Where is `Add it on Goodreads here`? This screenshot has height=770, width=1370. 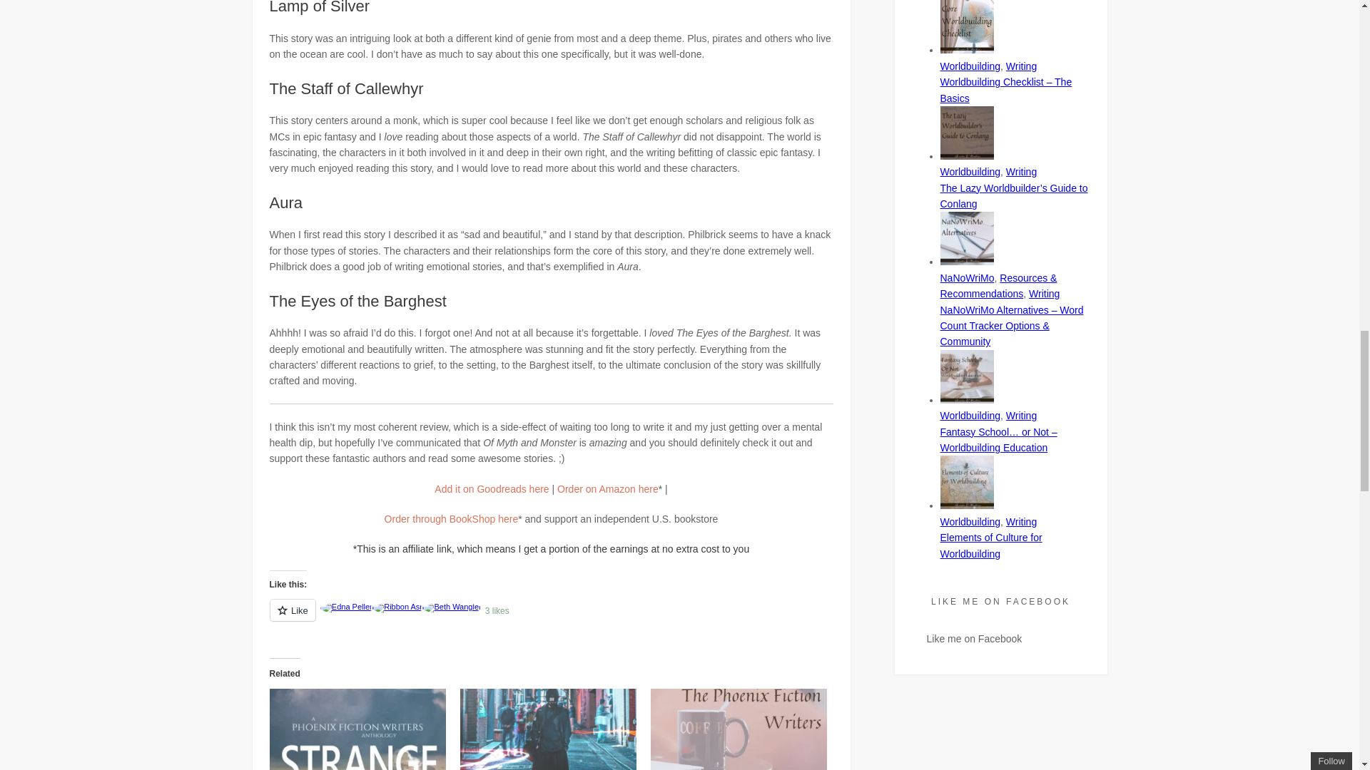 Add it on Goodreads here is located at coordinates (491, 489).